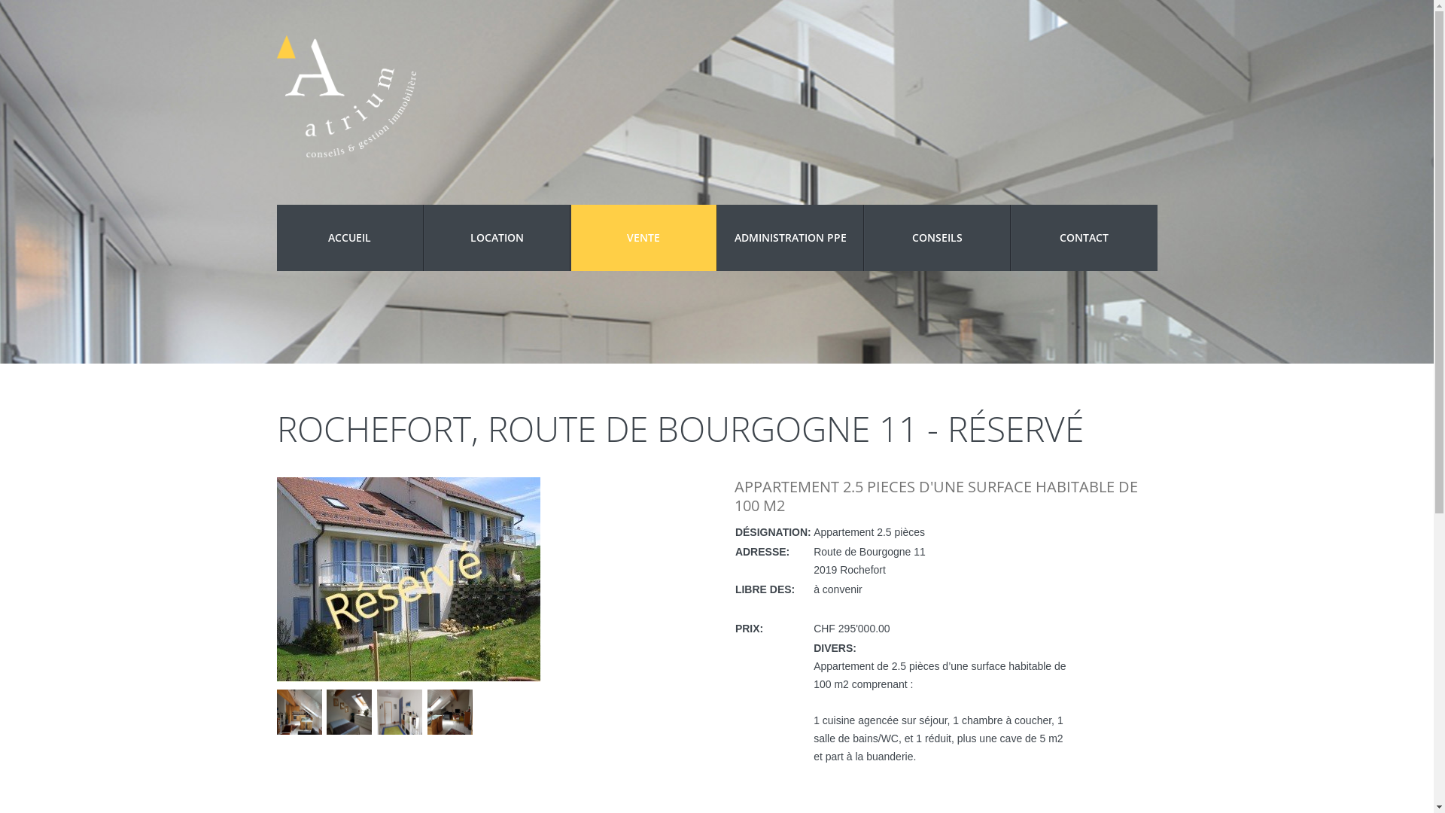 This screenshot has height=813, width=1445. I want to click on ACCUEIL, so click(351, 238).